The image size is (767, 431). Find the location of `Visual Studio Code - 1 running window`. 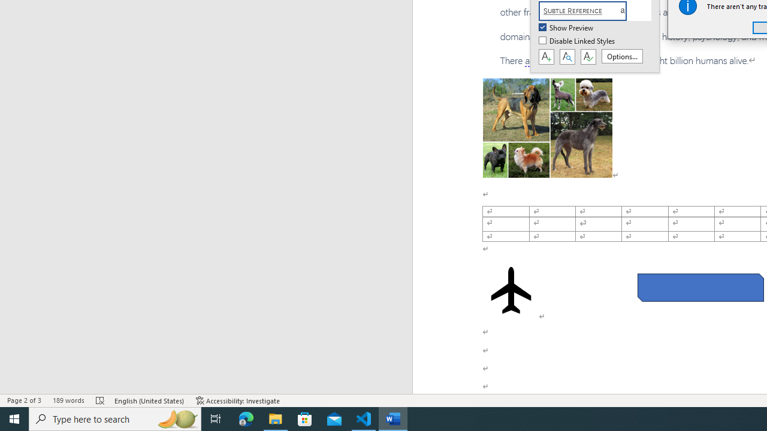

Visual Studio Code - 1 running window is located at coordinates (364, 419).